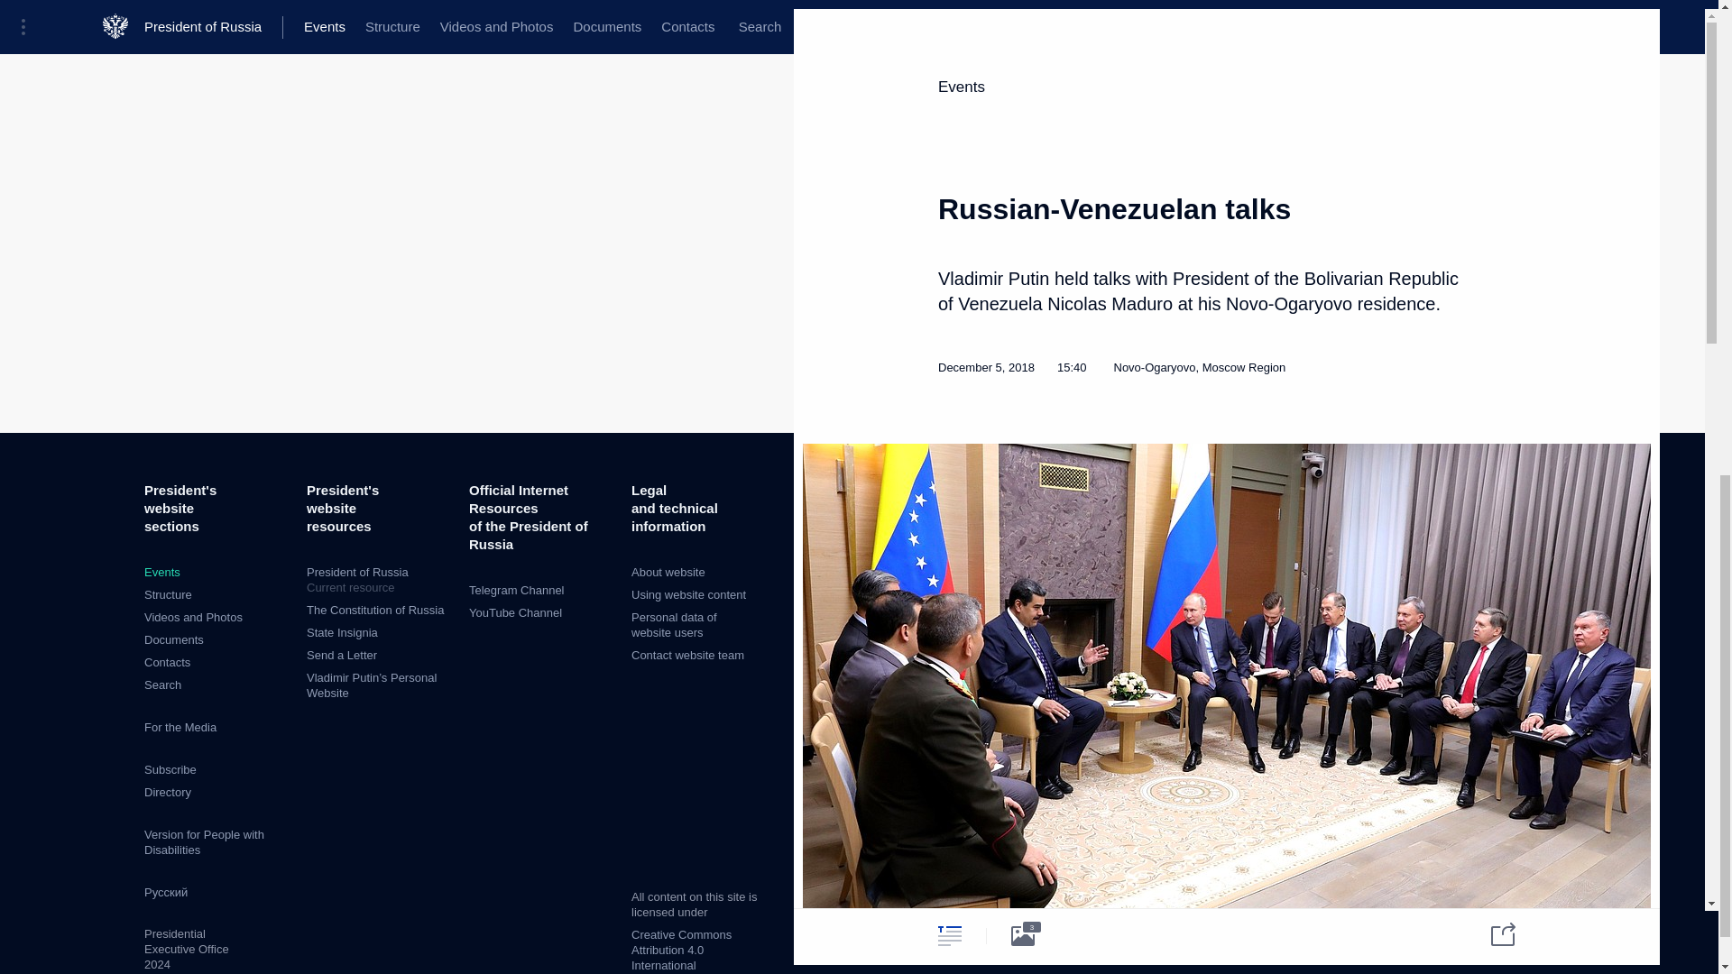 Image resolution: width=1732 pixels, height=974 pixels. What do you see at coordinates (378, 580) in the screenshot?
I see `For the Media` at bounding box center [378, 580].